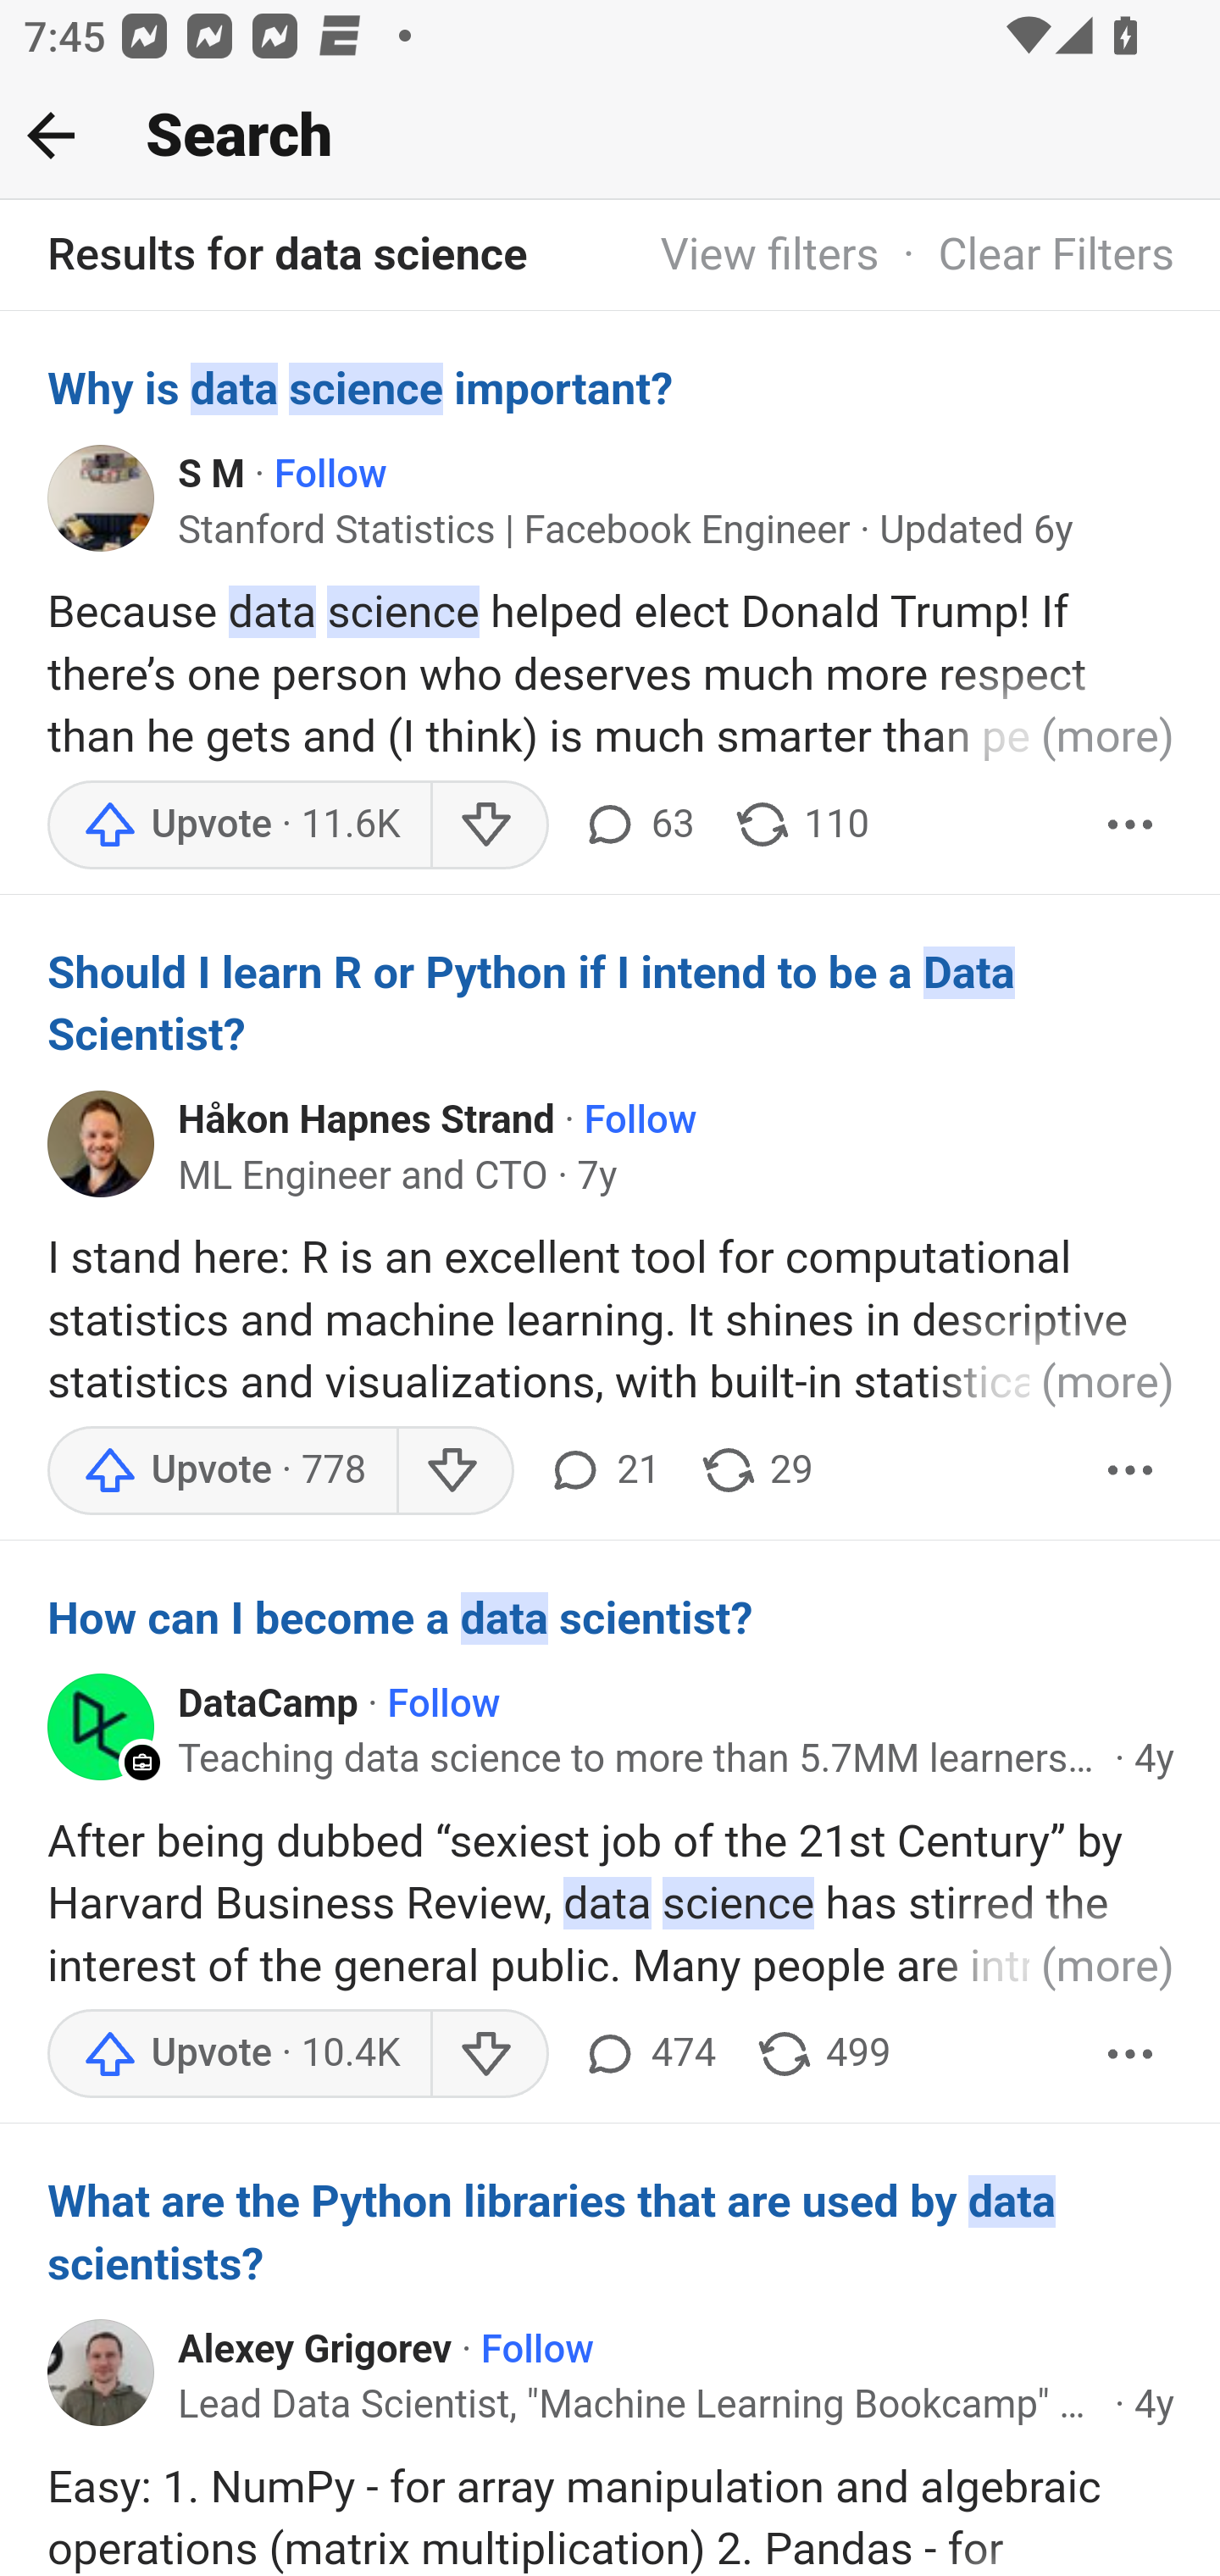 This screenshot has width=1220, height=2576. What do you see at coordinates (368, 1120) in the screenshot?
I see `Håkon Hapnes Strand` at bounding box center [368, 1120].